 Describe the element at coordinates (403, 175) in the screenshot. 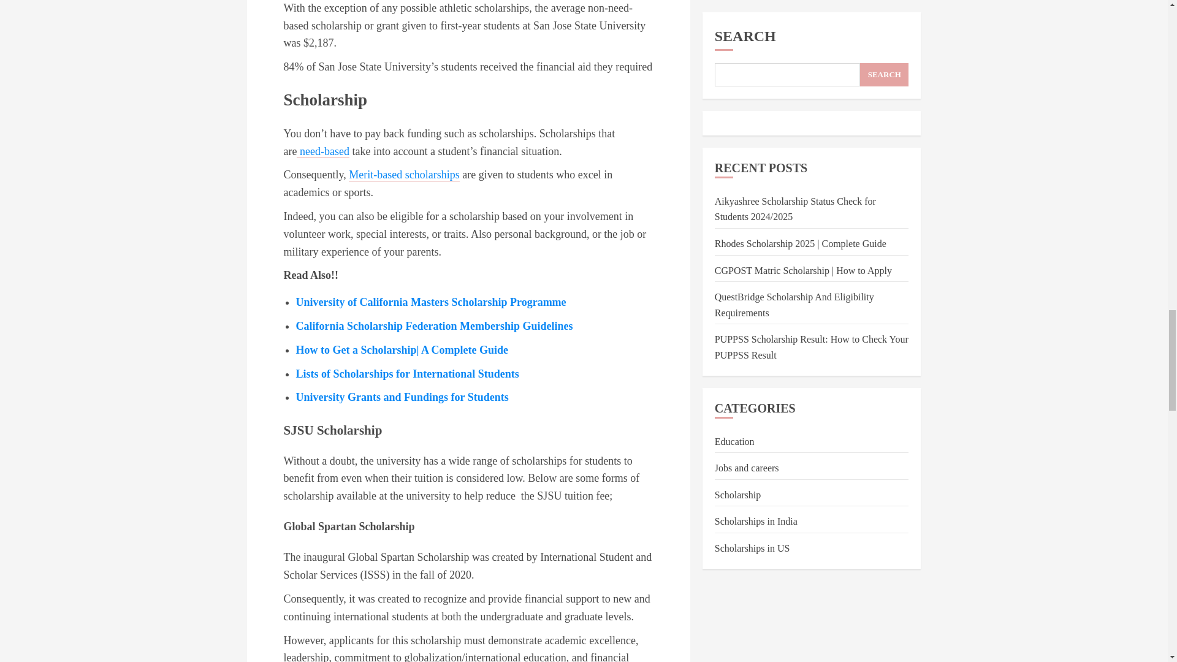

I see `Merit-based scholarships` at that location.